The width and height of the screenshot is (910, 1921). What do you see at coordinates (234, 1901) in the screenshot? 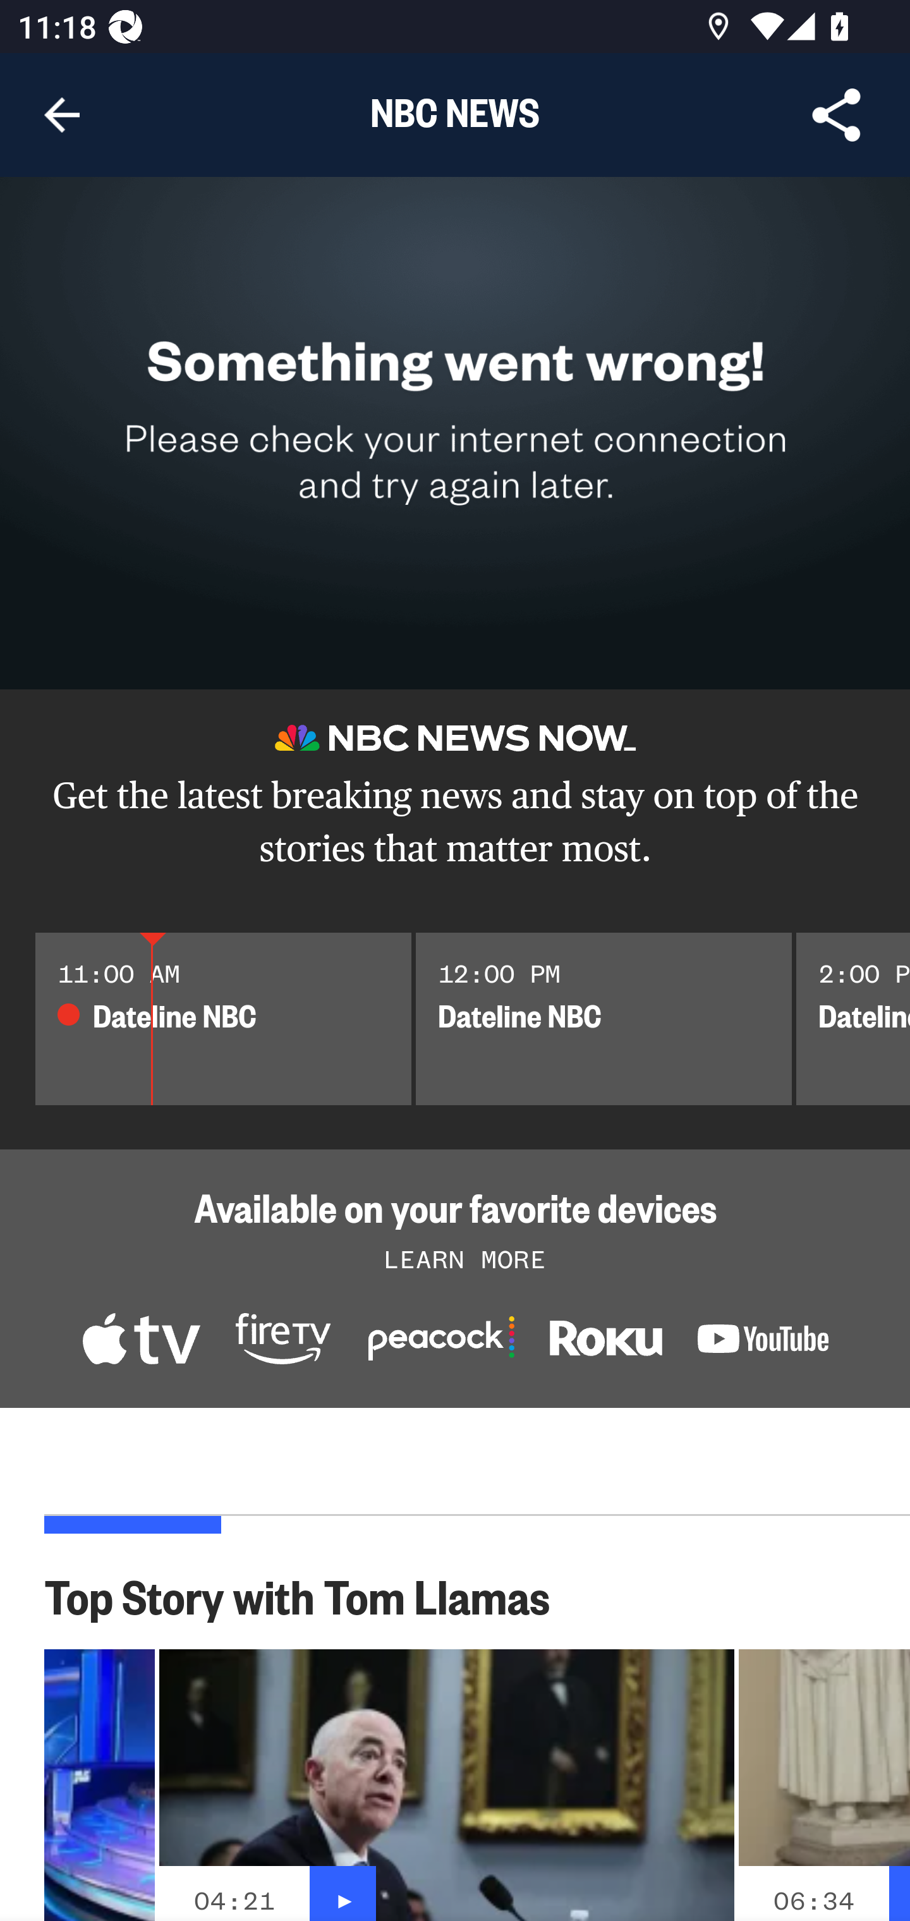
I see `04:21` at bounding box center [234, 1901].